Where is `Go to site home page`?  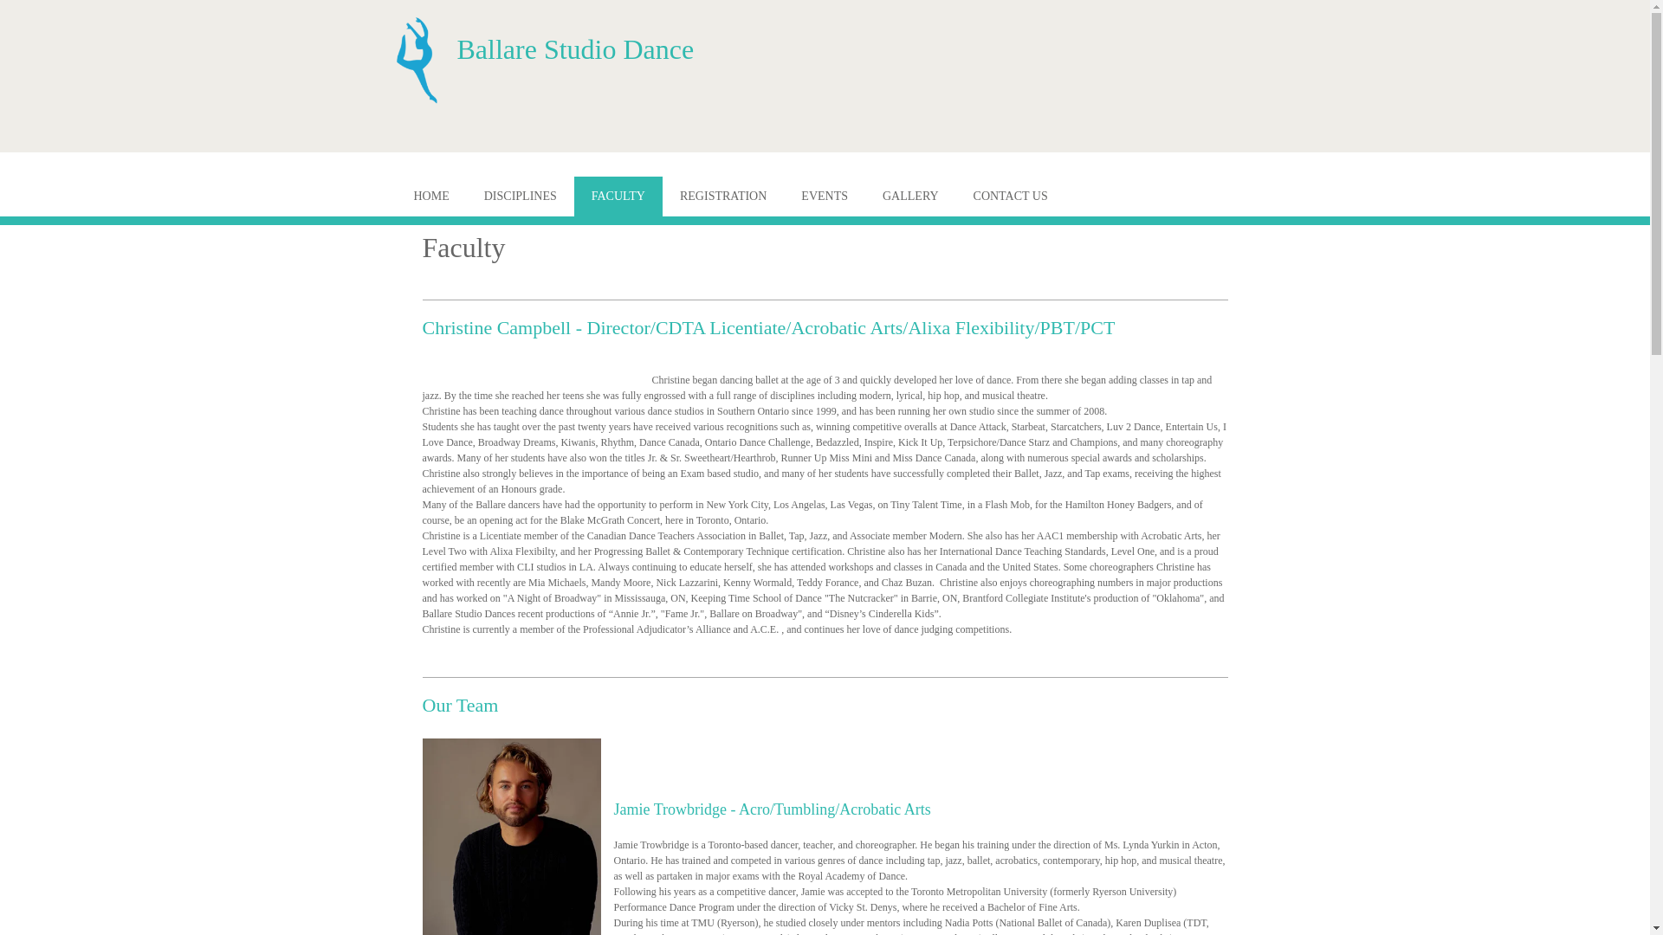 Go to site home page is located at coordinates (418, 61).